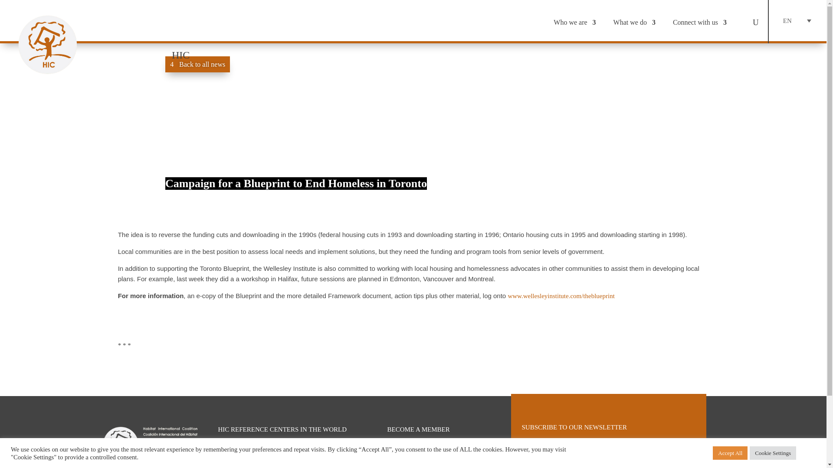 This screenshot has width=833, height=468. What do you see at coordinates (150, 444) in the screenshot?
I see `HIC-LOGO-MULTIPLE-Languages-white` at bounding box center [150, 444].